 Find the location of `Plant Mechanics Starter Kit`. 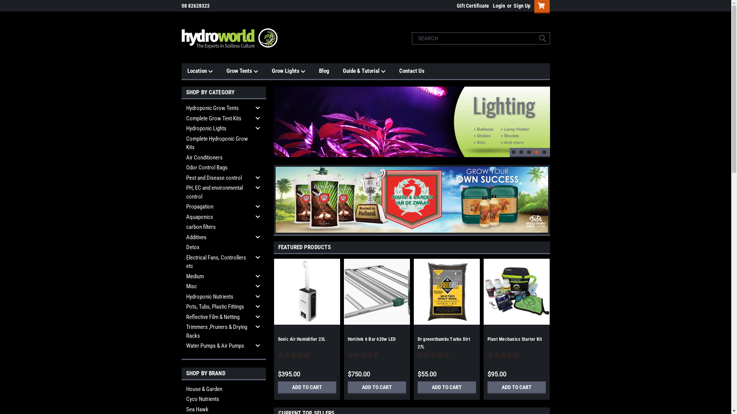

Plant Mechanics Starter Kit is located at coordinates (517, 292).